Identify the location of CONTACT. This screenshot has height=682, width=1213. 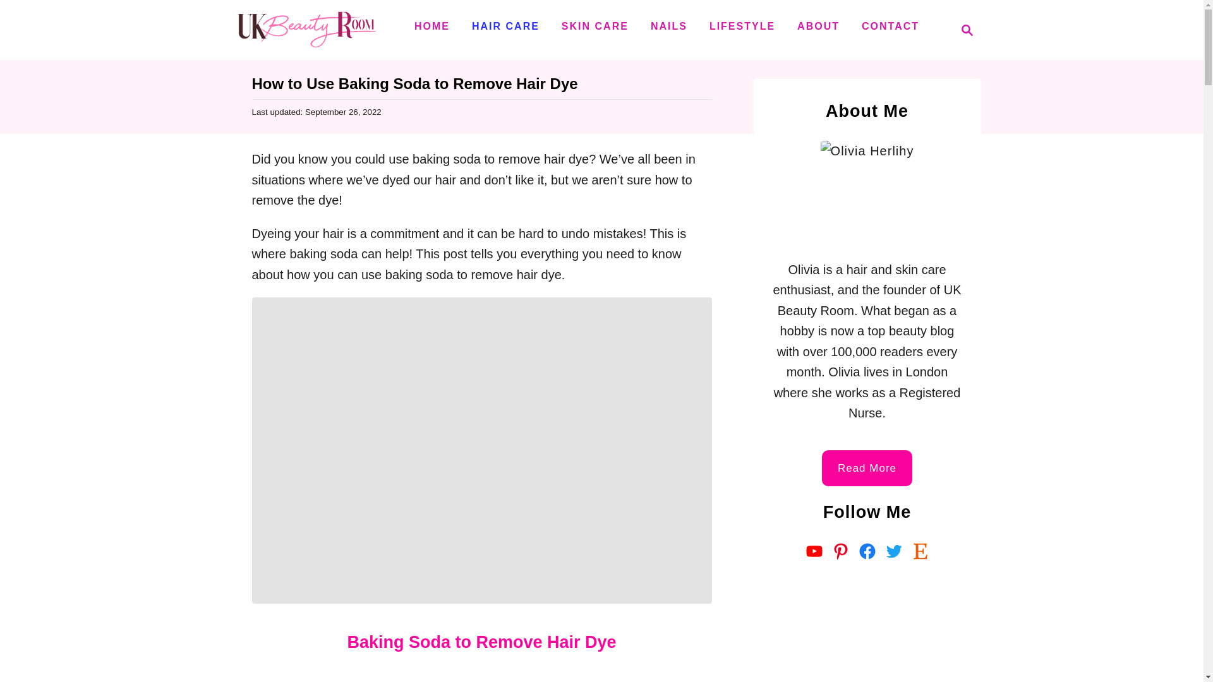
(431, 26).